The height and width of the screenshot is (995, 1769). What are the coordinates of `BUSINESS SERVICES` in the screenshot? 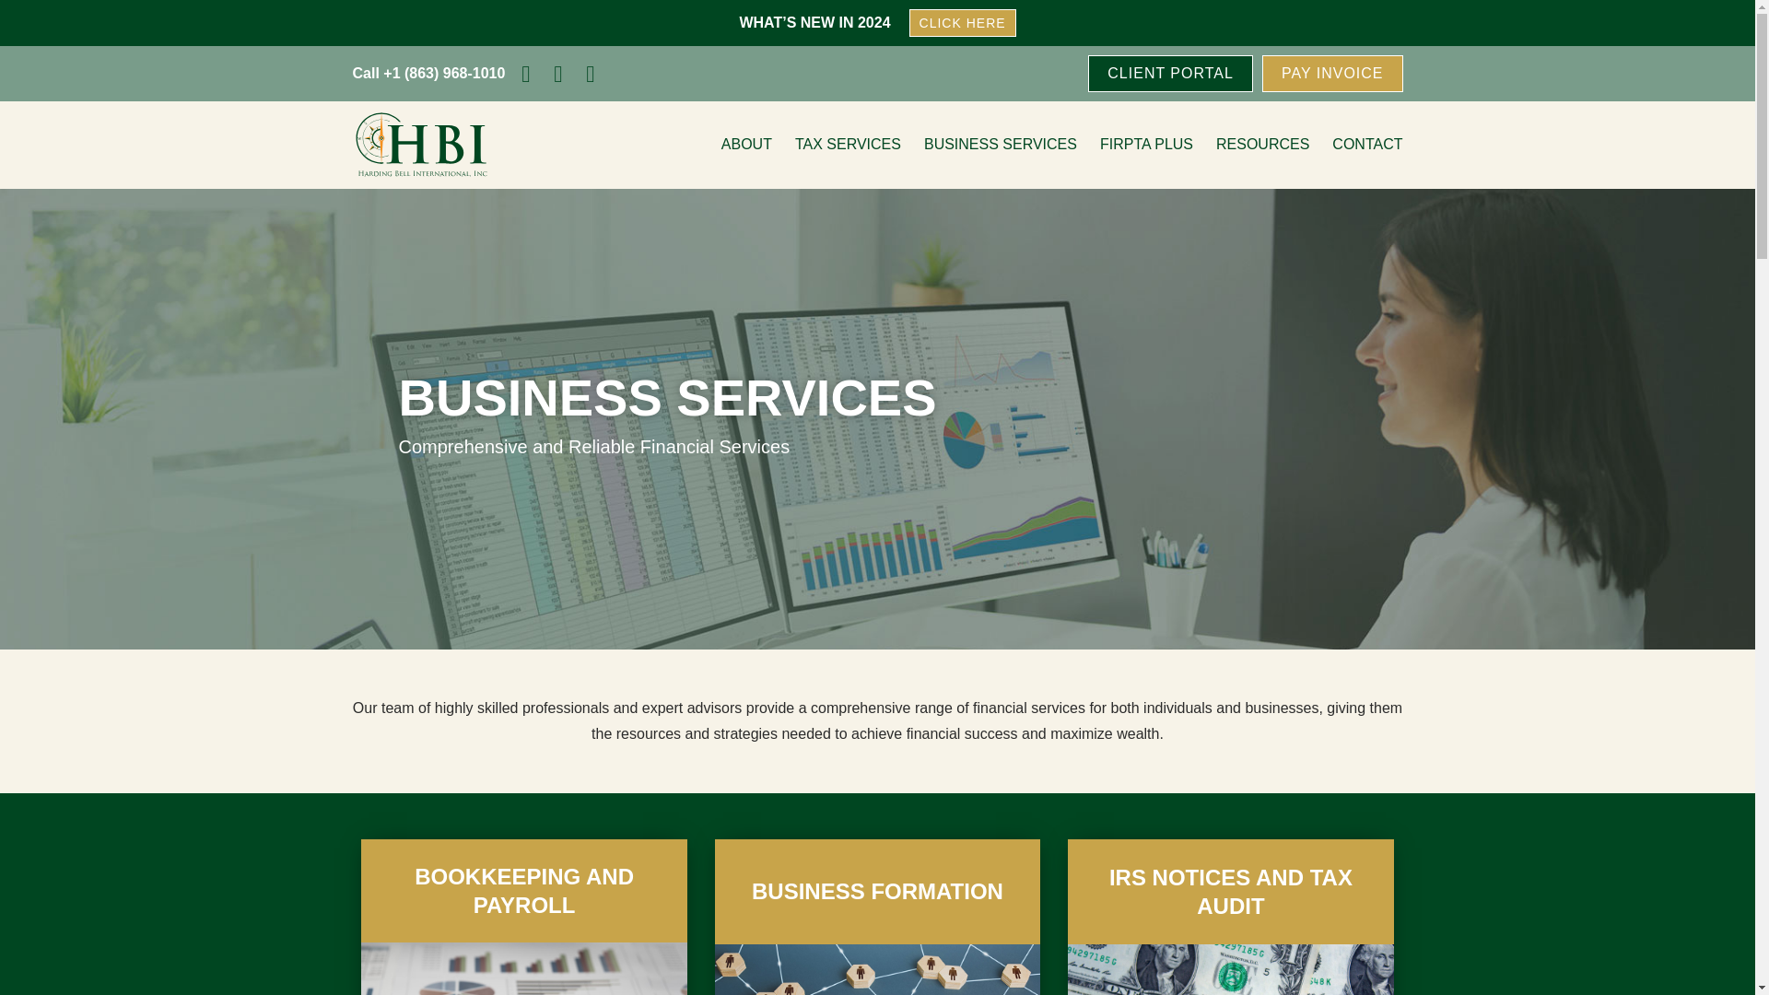 It's located at (1001, 144).